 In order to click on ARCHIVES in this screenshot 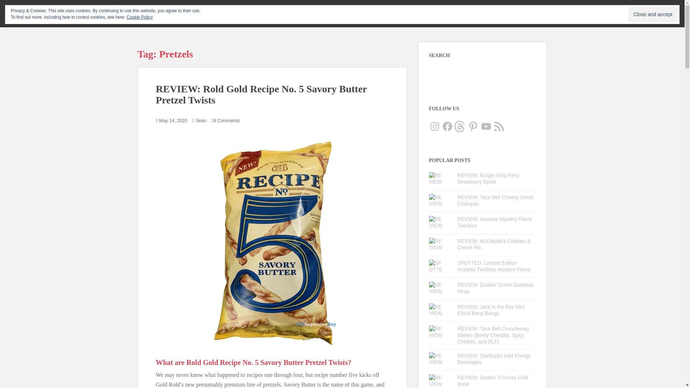, I will do `click(498, 13)`.